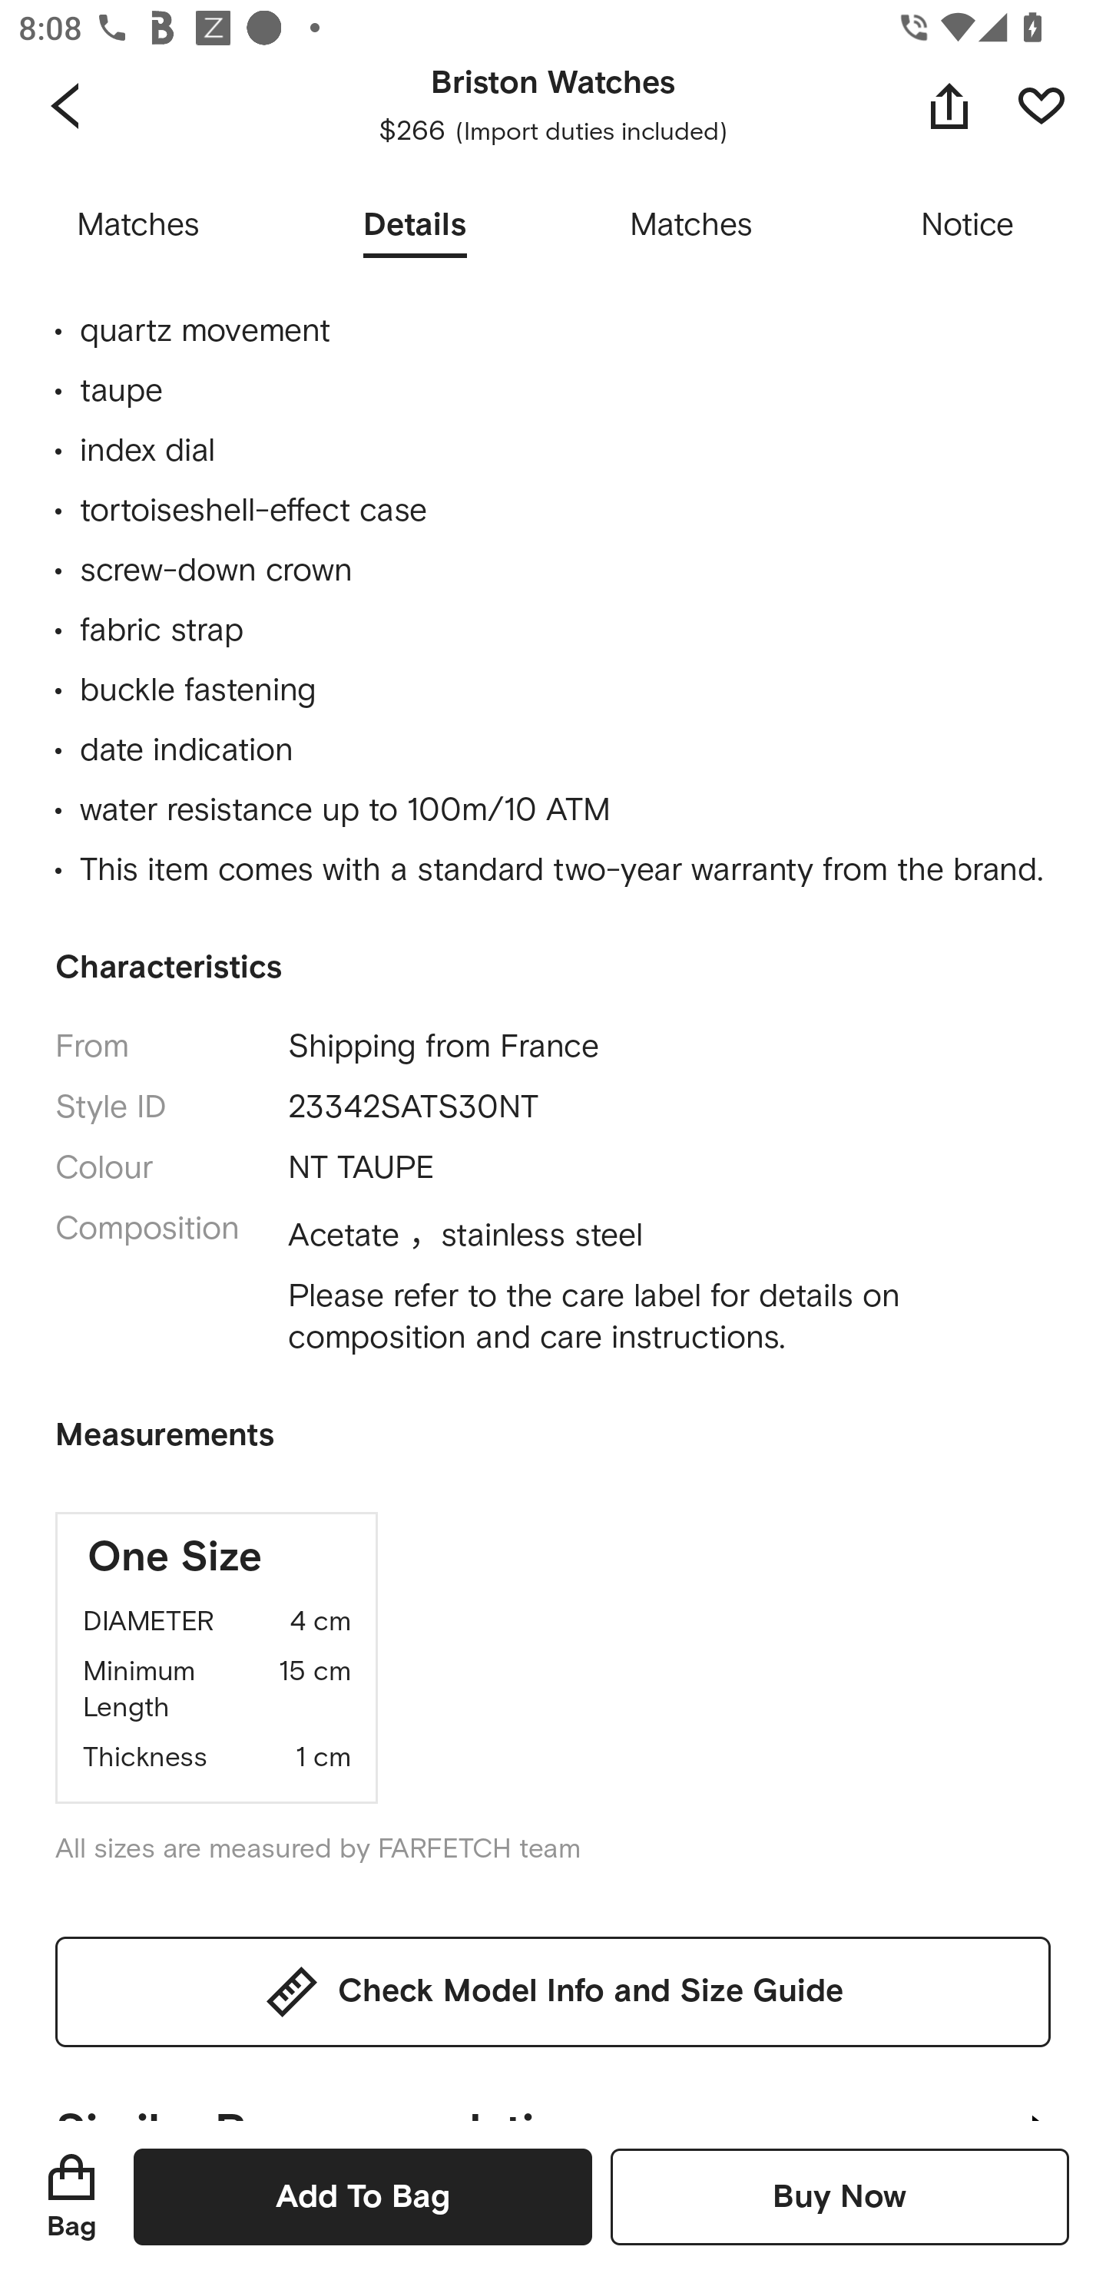 This screenshot has width=1106, height=2273. What do you see at coordinates (839, 2196) in the screenshot?
I see `Buy Now` at bounding box center [839, 2196].